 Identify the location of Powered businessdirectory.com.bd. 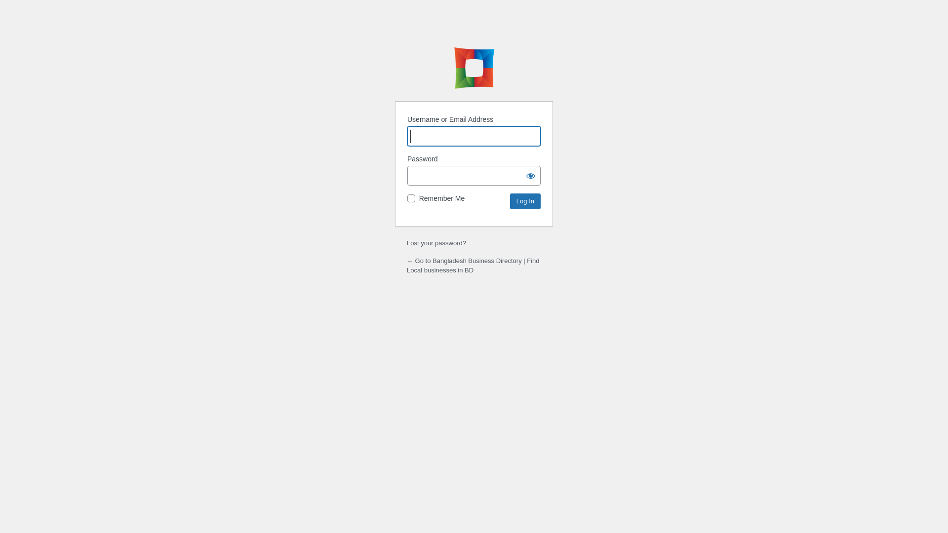
(474, 68).